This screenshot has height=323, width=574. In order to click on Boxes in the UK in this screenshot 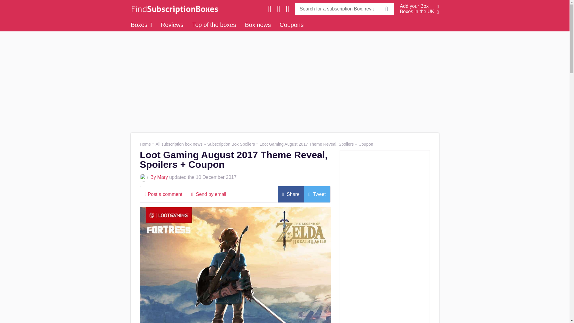, I will do `click(417, 11)`.